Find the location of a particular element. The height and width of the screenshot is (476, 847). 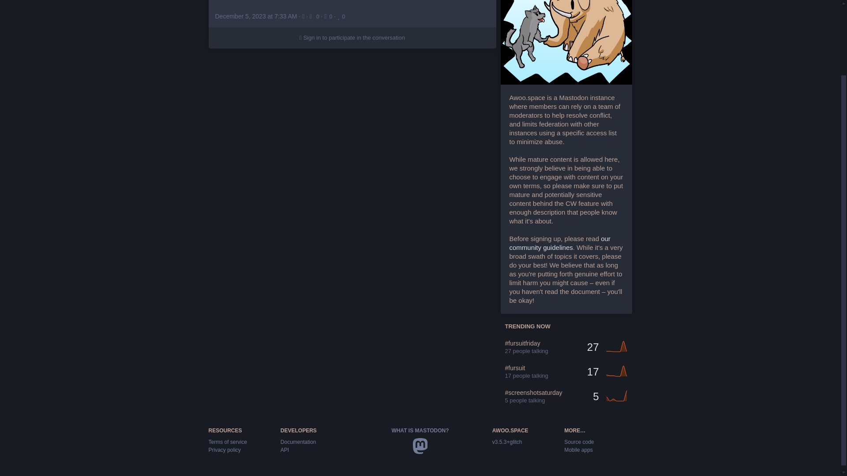

December 5, 2023 at 7:33 AM is located at coordinates (256, 16).